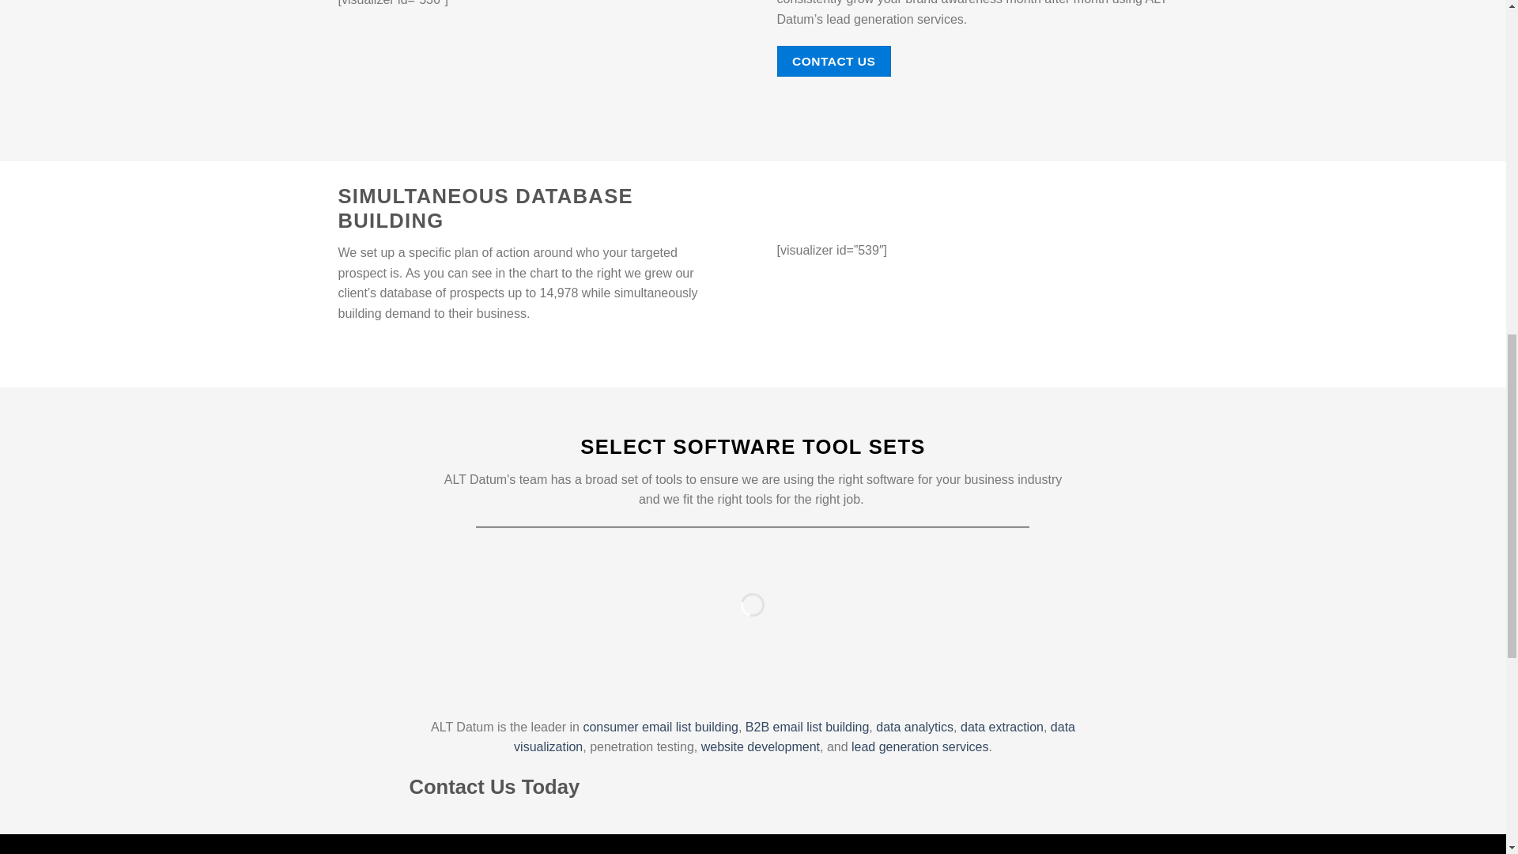  What do you see at coordinates (833, 62) in the screenshot?
I see `CONTACT US` at bounding box center [833, 62].